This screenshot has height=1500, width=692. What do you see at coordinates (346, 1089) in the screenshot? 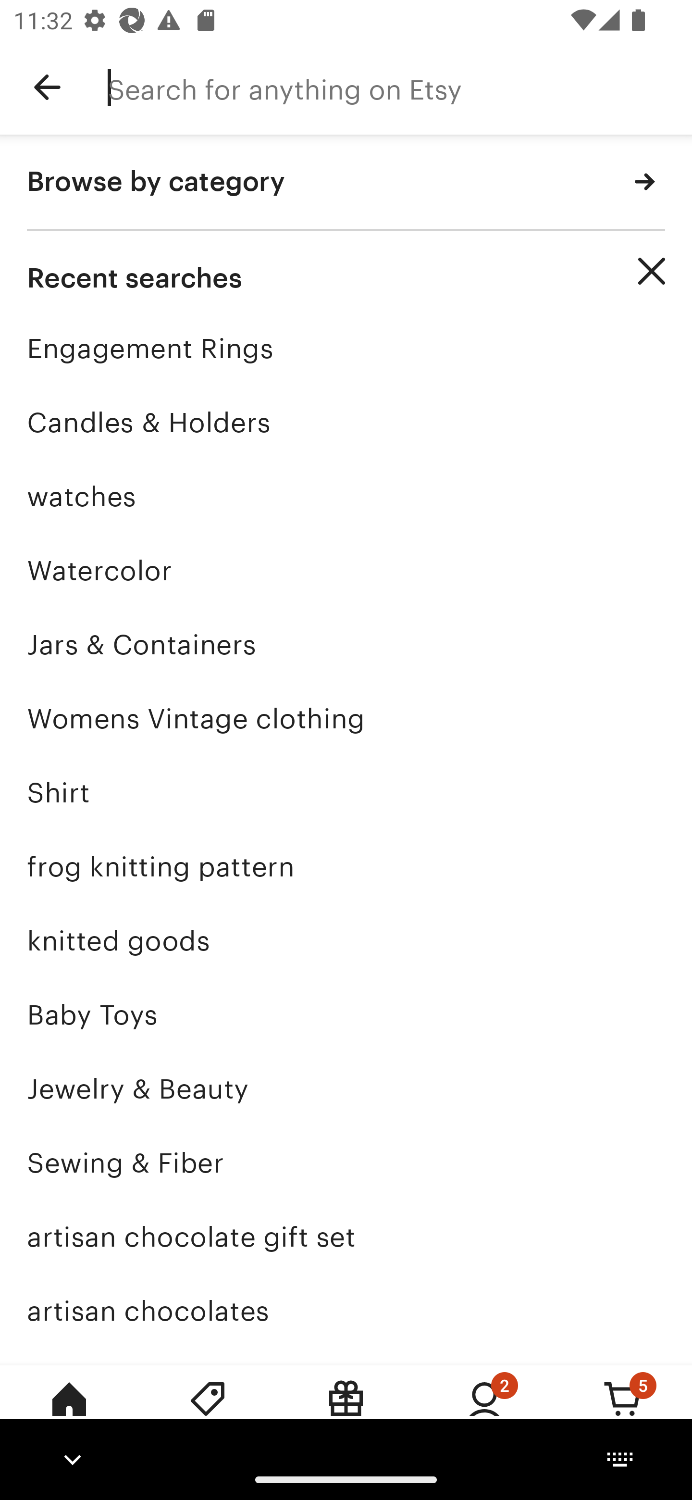
I see `Jewelry & Beauty` at bounding box center [346, 1089].